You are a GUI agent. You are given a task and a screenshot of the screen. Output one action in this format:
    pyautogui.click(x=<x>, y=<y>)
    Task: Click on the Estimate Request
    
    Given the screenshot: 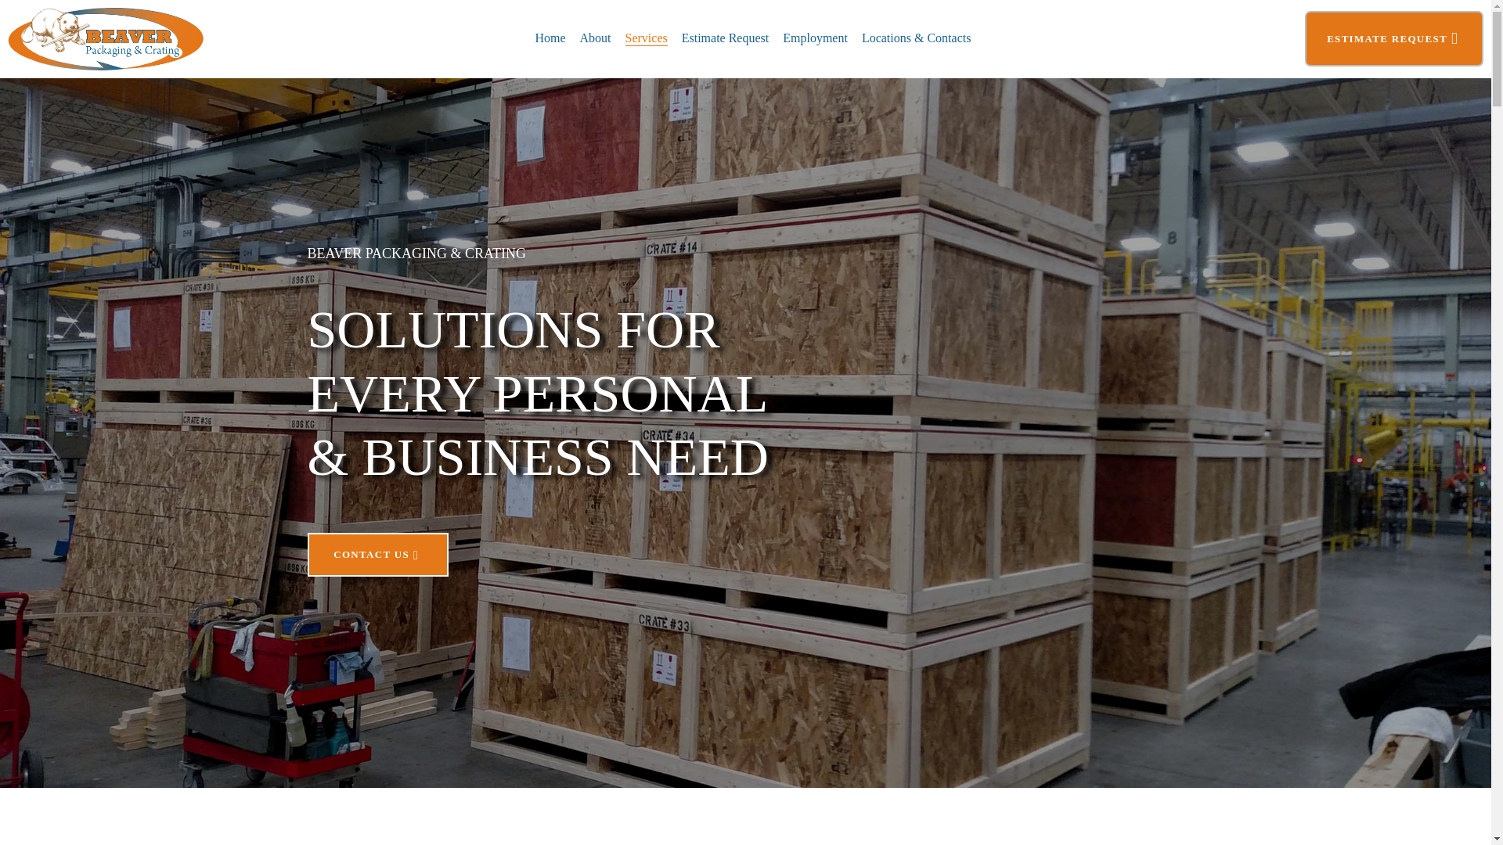 What is the action you would take?
    pyautogui.click(x=726, y=38)
    